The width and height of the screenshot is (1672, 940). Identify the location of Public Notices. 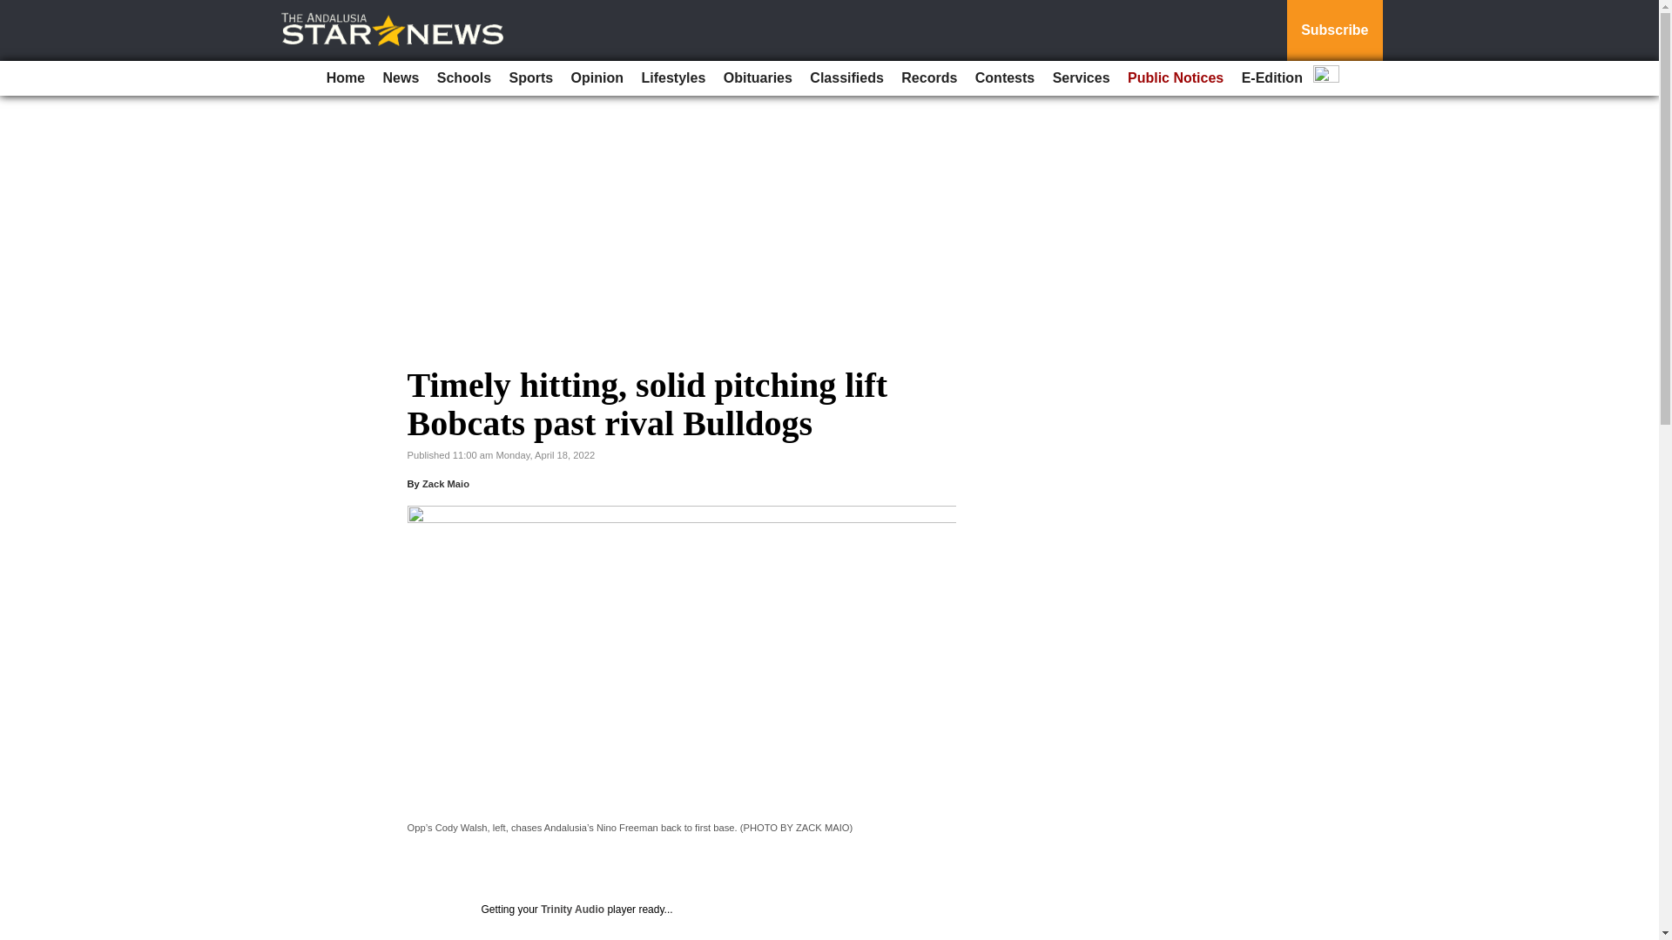
(1176, 78).